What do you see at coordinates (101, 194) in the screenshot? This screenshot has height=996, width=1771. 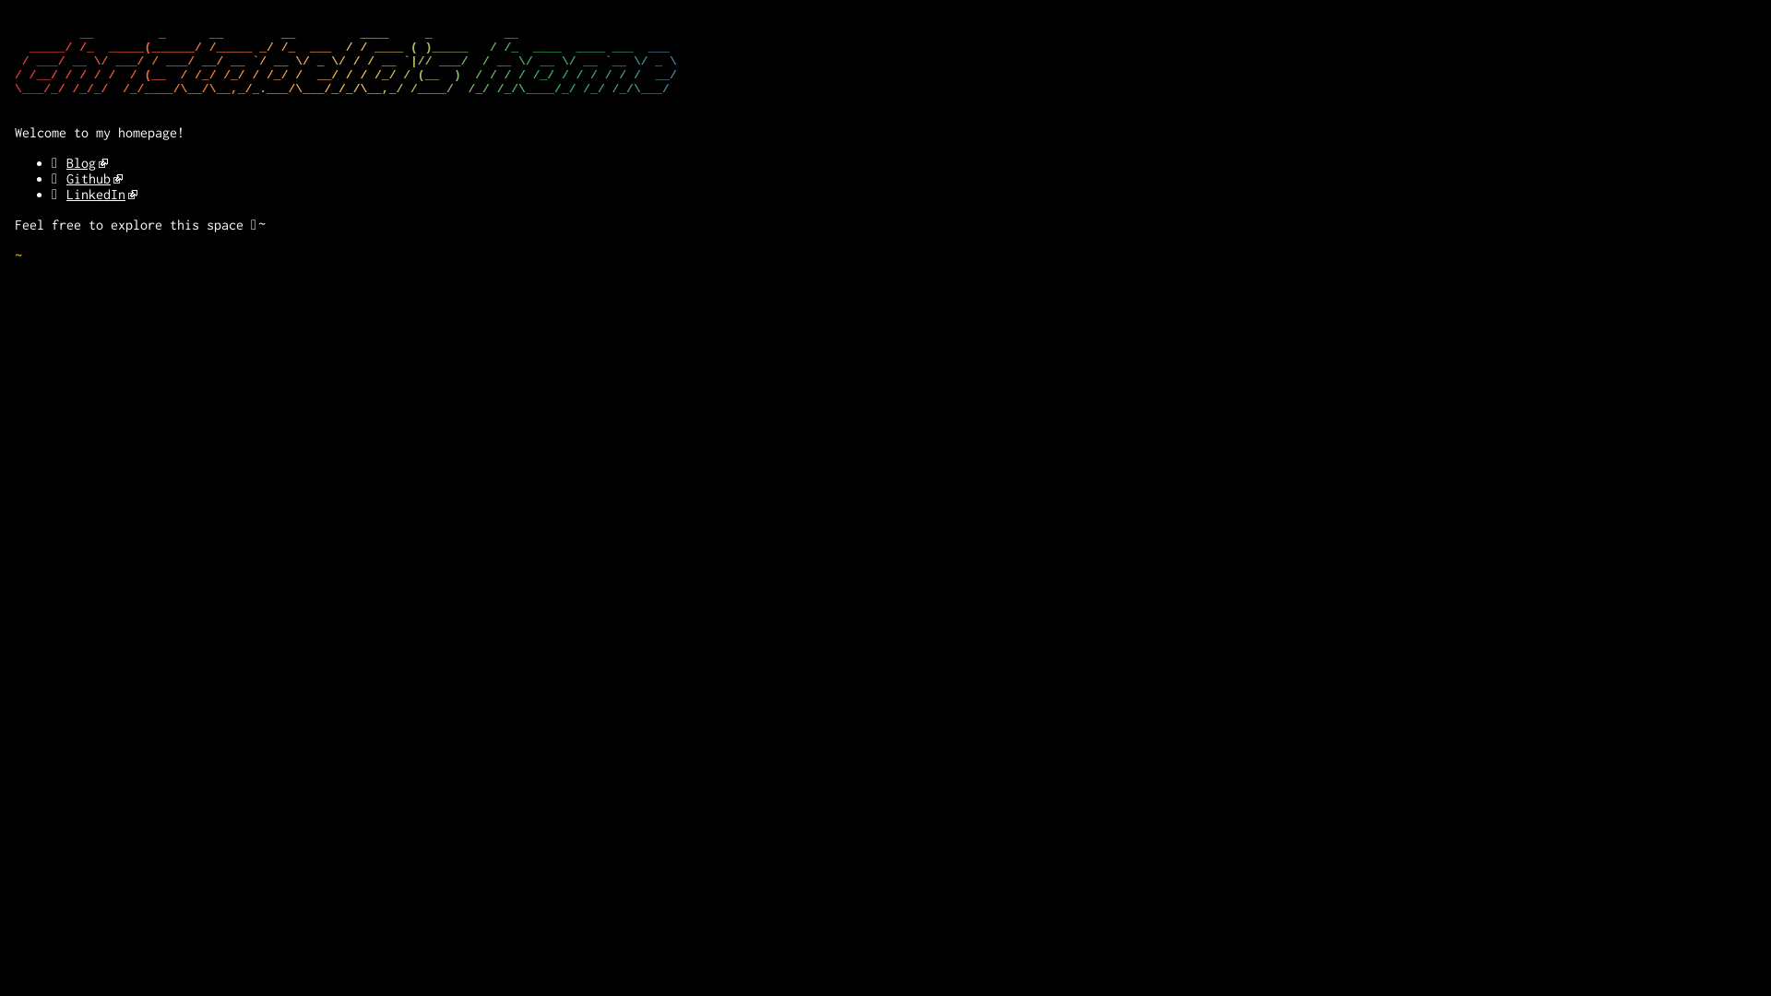 I see `LinkedIn` at bounding box center [101, 194].